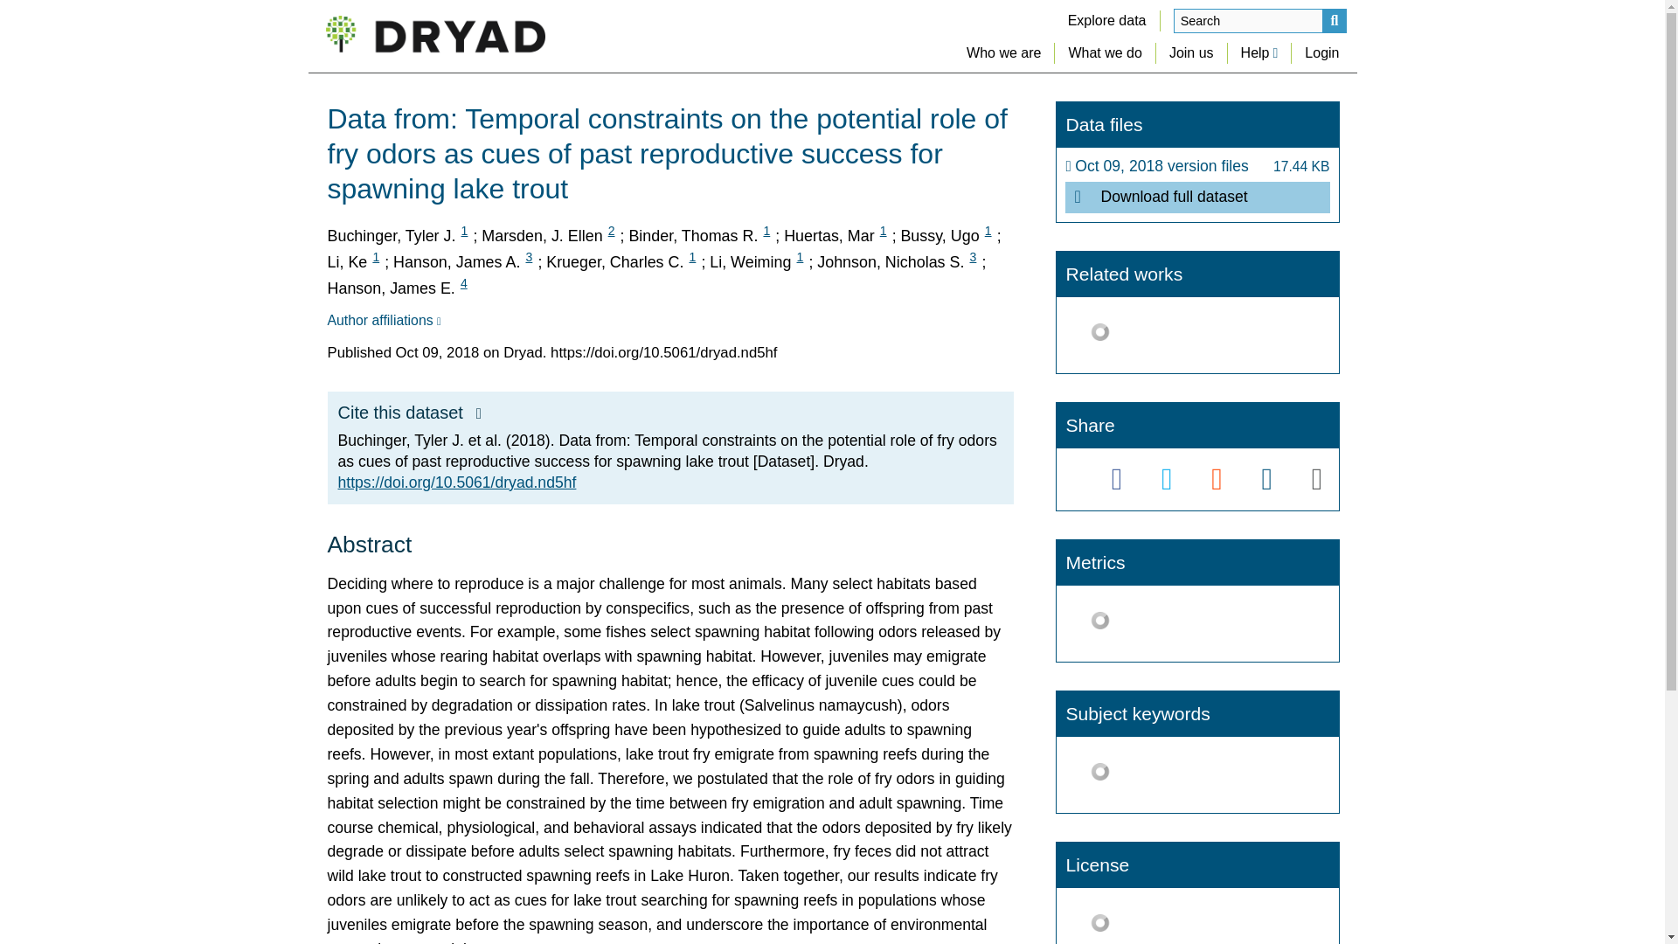  Describe the element at coordinates (383, 320) in the screenshot. I see `Author affiliations` at that location.